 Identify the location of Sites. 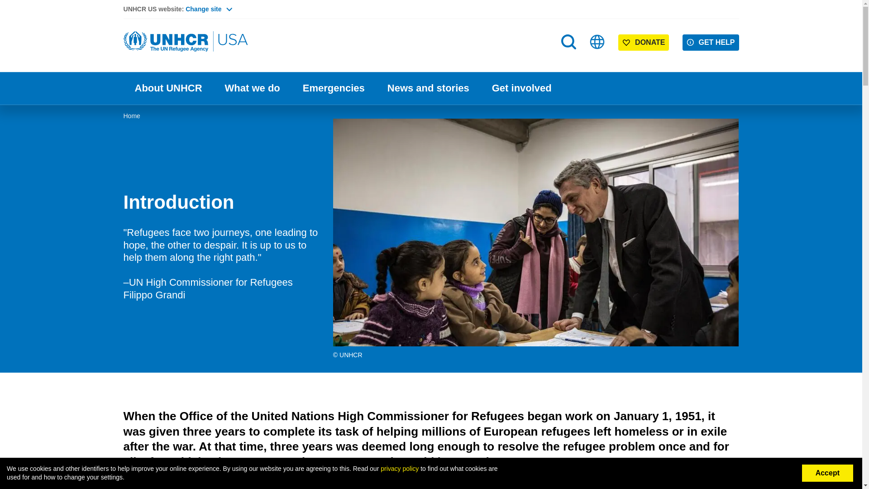
(597, 42).